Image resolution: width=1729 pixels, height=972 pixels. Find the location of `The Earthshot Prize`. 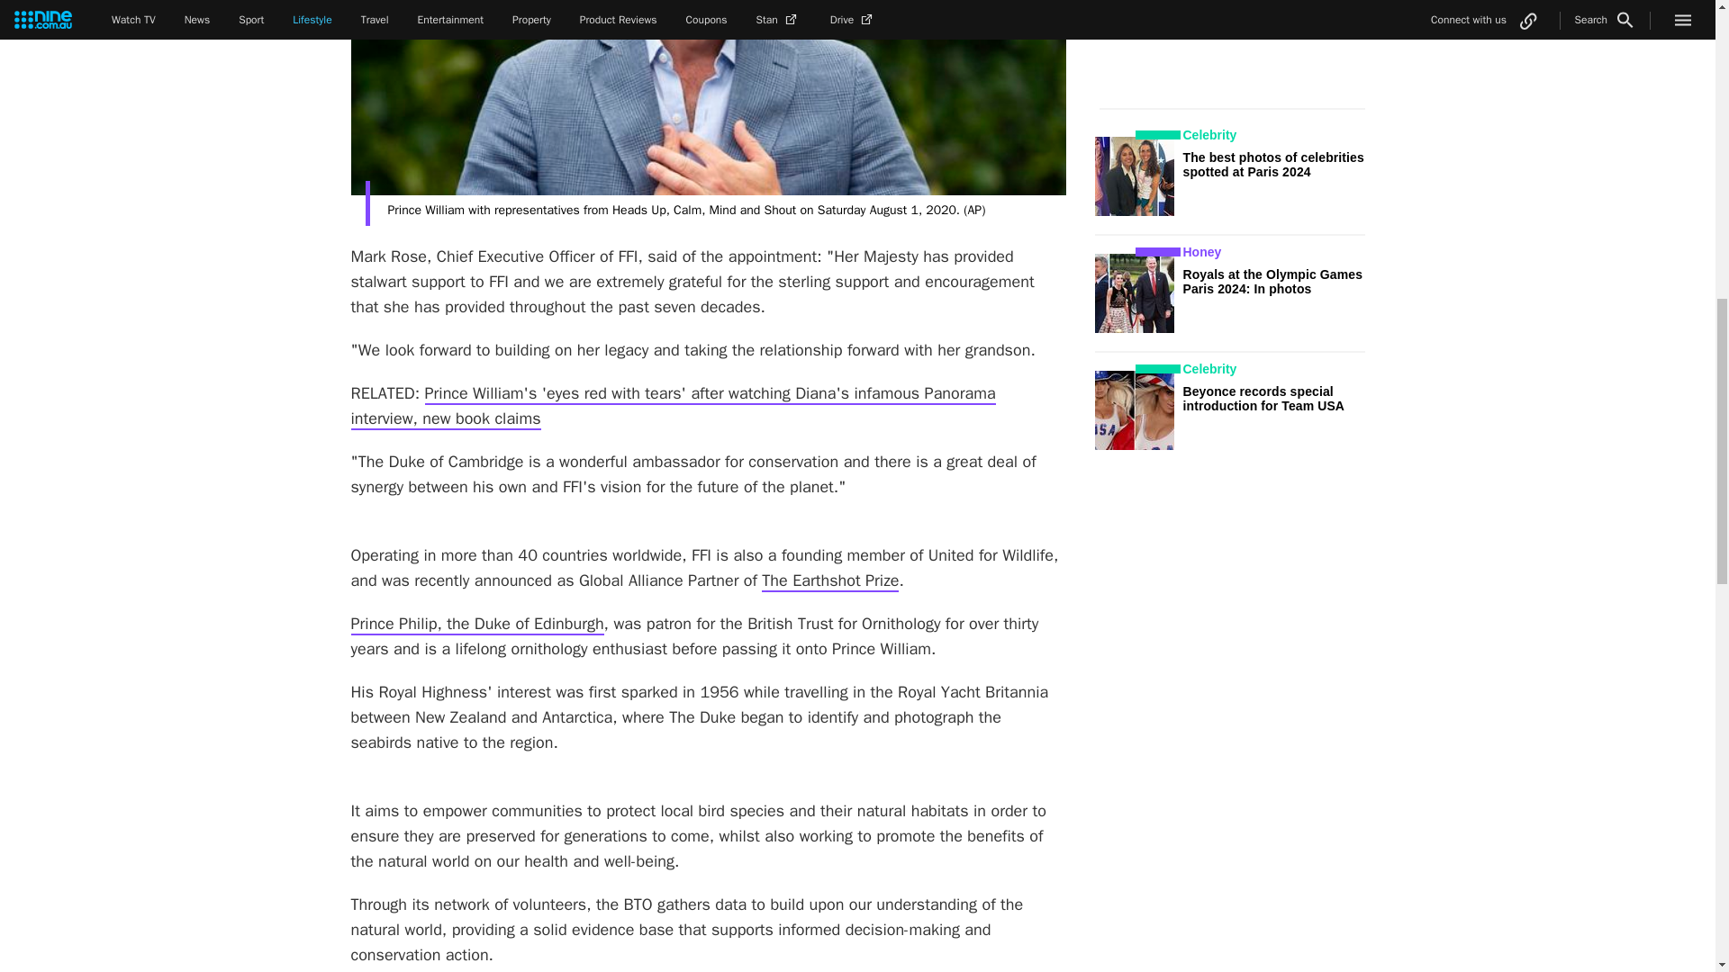

The Earthshot Prize is located at coordinates (830, 580).